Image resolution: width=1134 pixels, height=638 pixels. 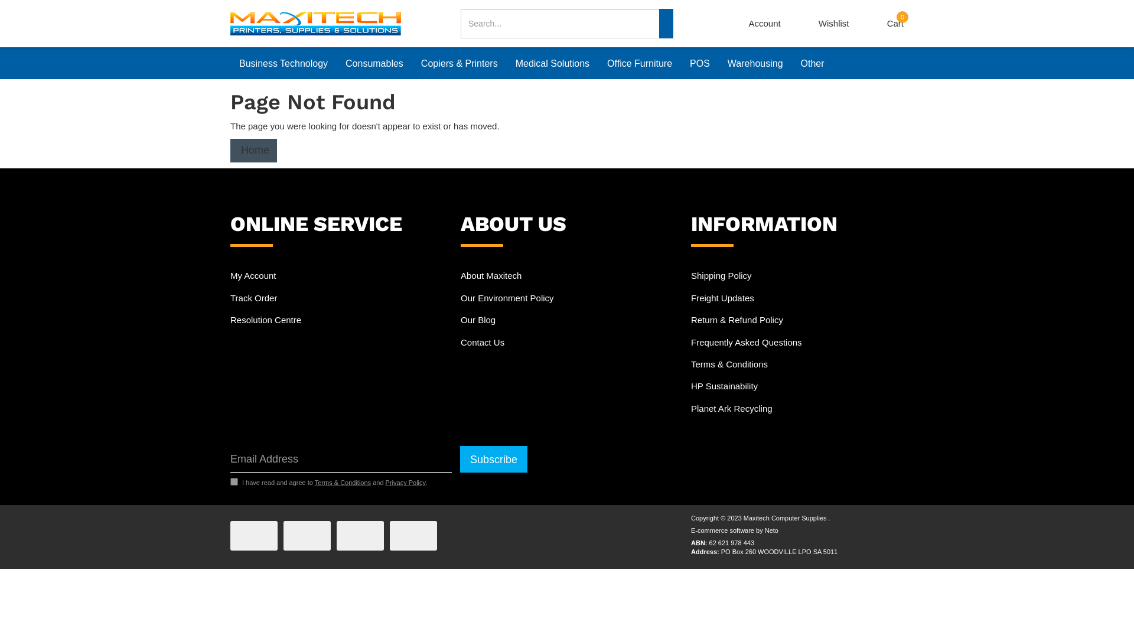 What do you see at coordinates (797, 275) in the screenshot?
I see `Shipping Policy` at bounding box center [797, 275].